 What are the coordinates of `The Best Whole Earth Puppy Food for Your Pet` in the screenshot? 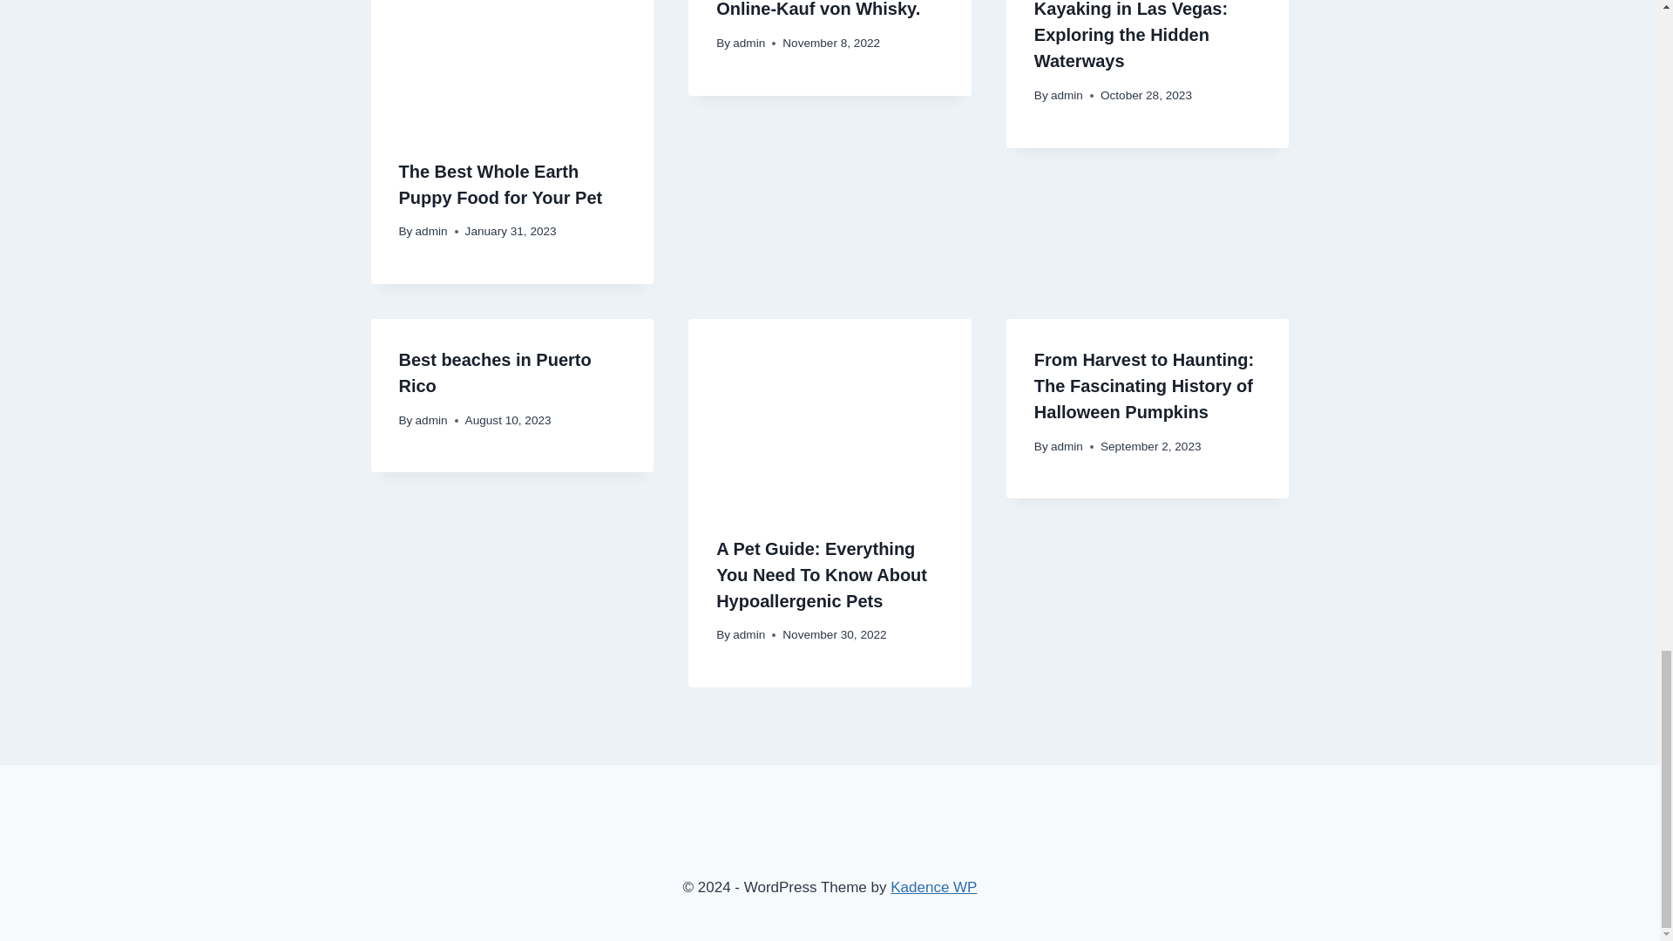 It's located at (500, 184).